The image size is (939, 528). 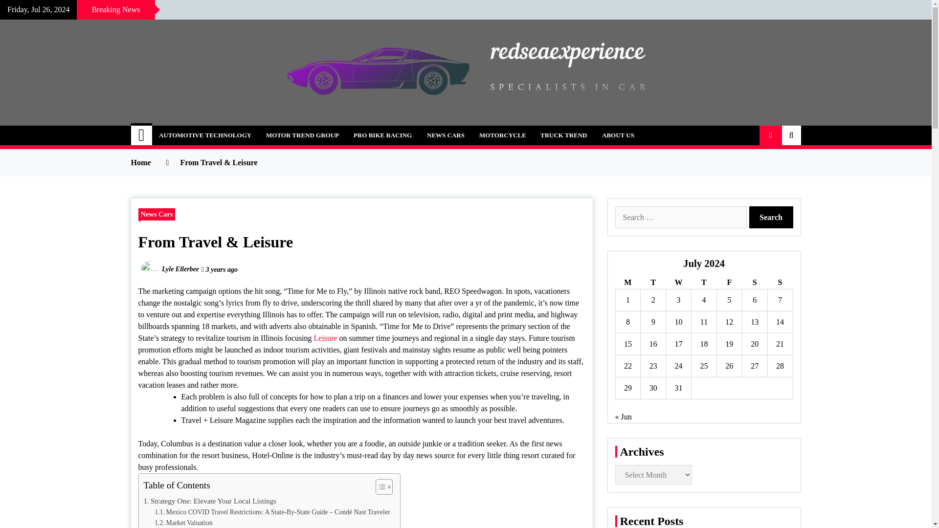 What do you see at coordinates (704, 283) in the screenshot?
I see `Thursday` at bounding box center [704, 283].